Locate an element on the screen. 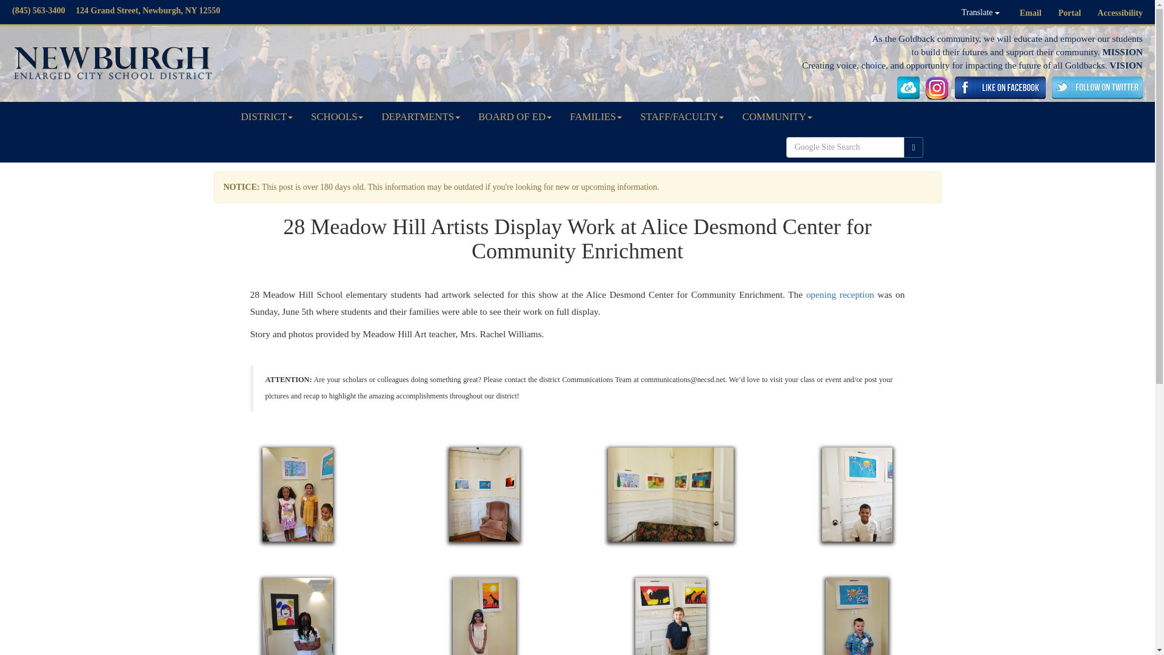  SCHOOLS is located at coordinates (337, 117).